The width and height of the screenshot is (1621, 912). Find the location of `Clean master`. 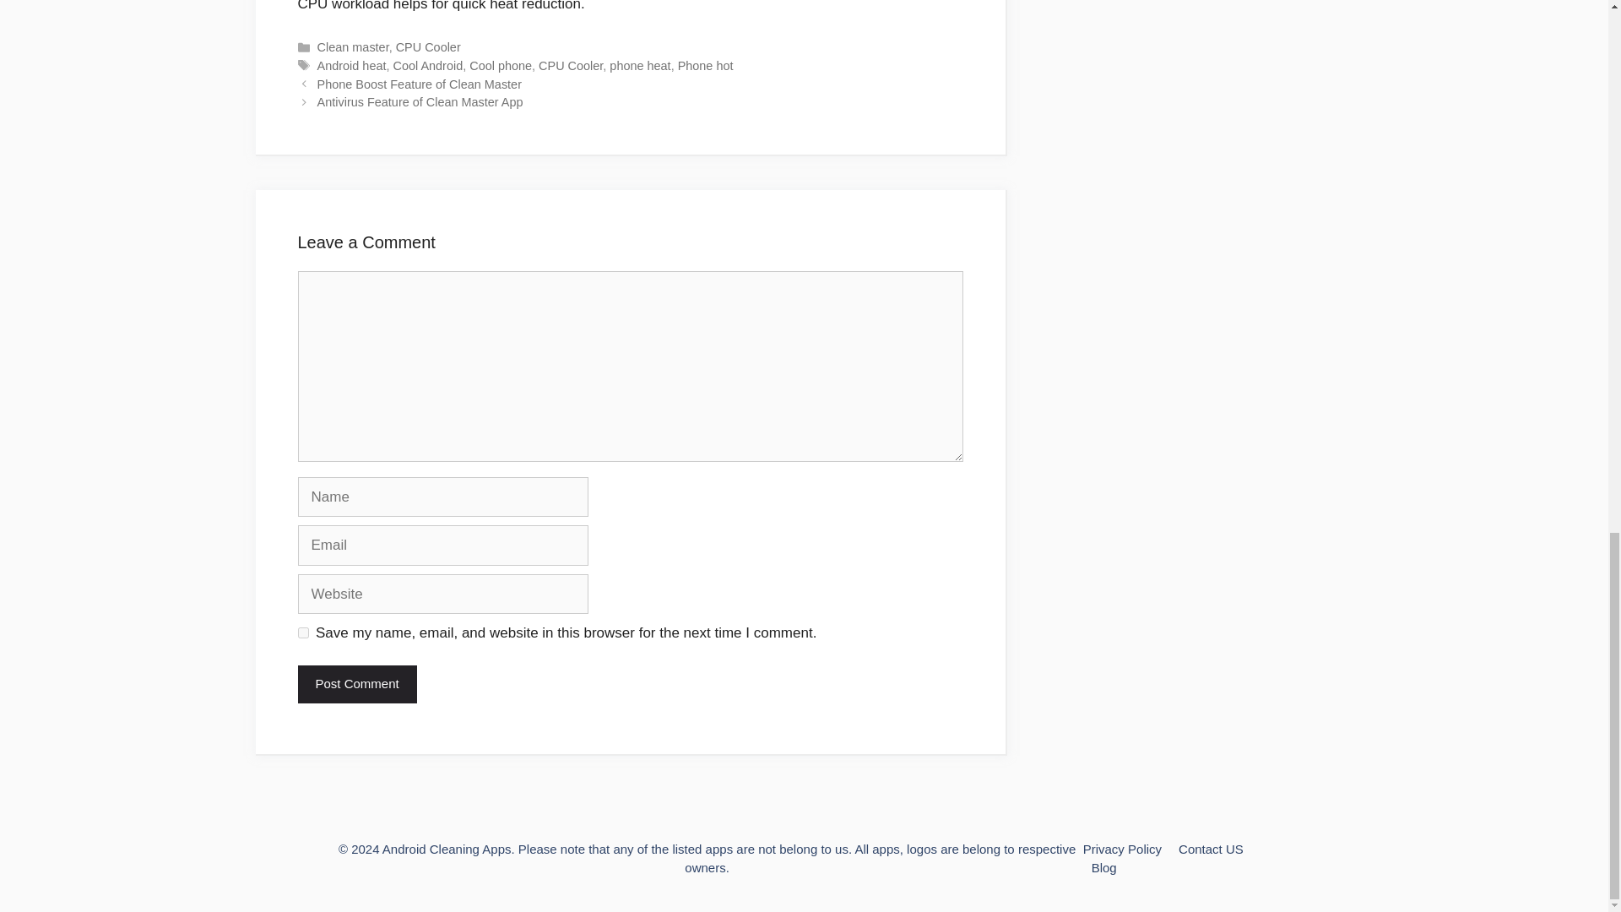

Clean master is located at coordinates (353, 46).